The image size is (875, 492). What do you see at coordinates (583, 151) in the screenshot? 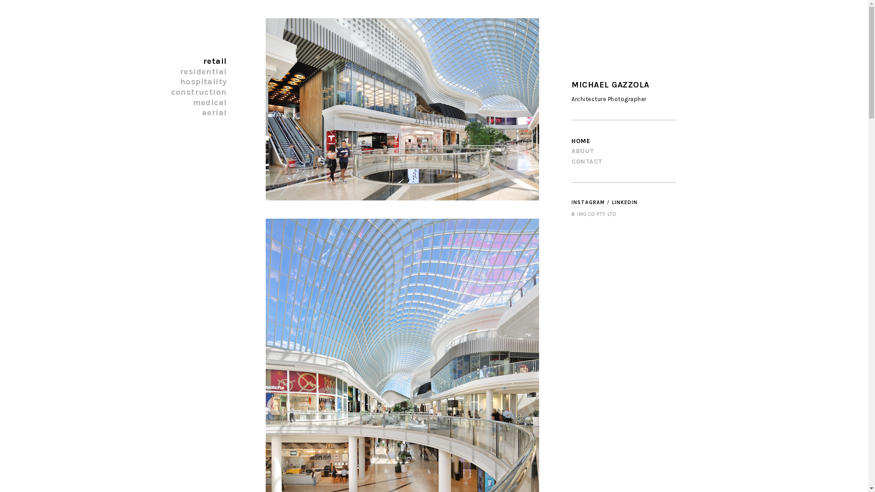
I see `ABOUT` at bounding box center [583, 151].